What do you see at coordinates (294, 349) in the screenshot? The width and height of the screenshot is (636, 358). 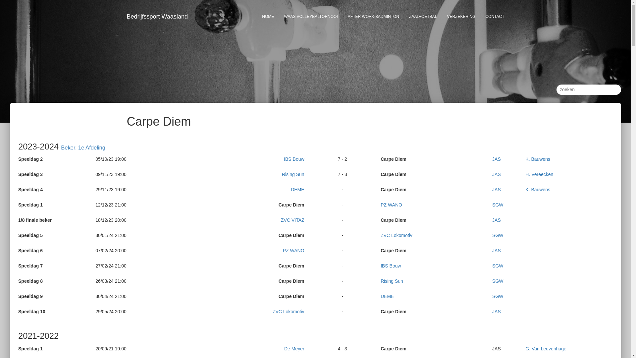 I see `De Meyer` at bounding box center [294, 349].